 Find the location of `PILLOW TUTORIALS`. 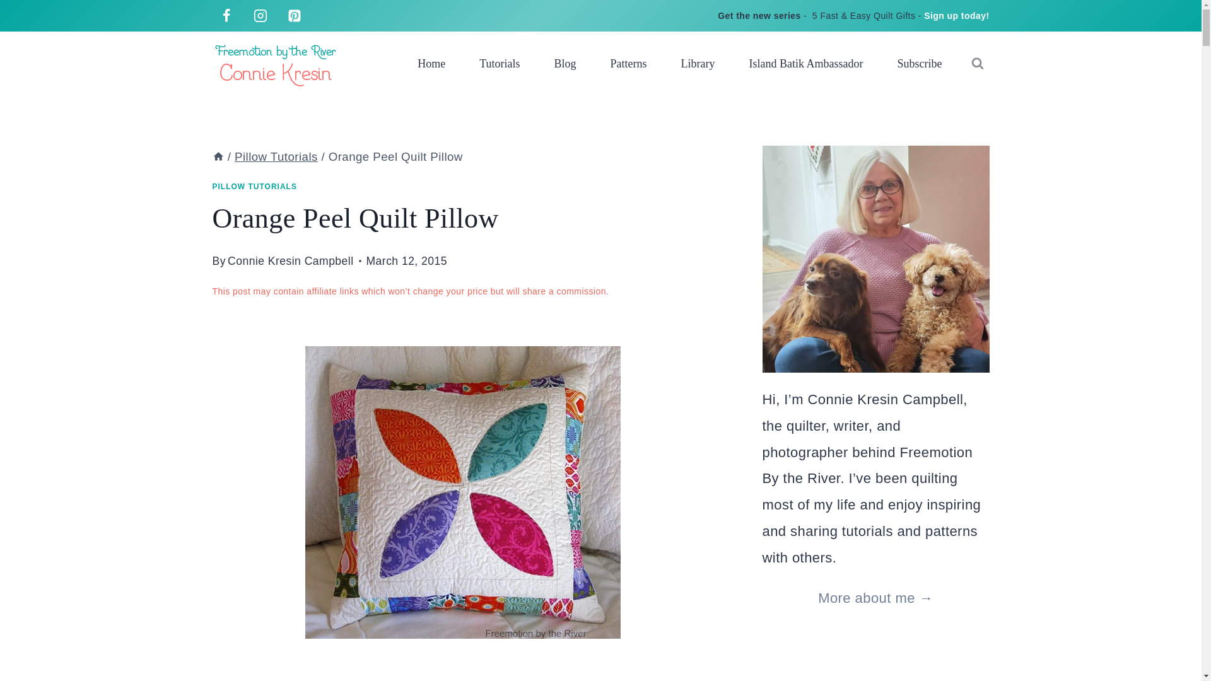

PILLOW TUTORIALS is located at coordinates (254, 187).